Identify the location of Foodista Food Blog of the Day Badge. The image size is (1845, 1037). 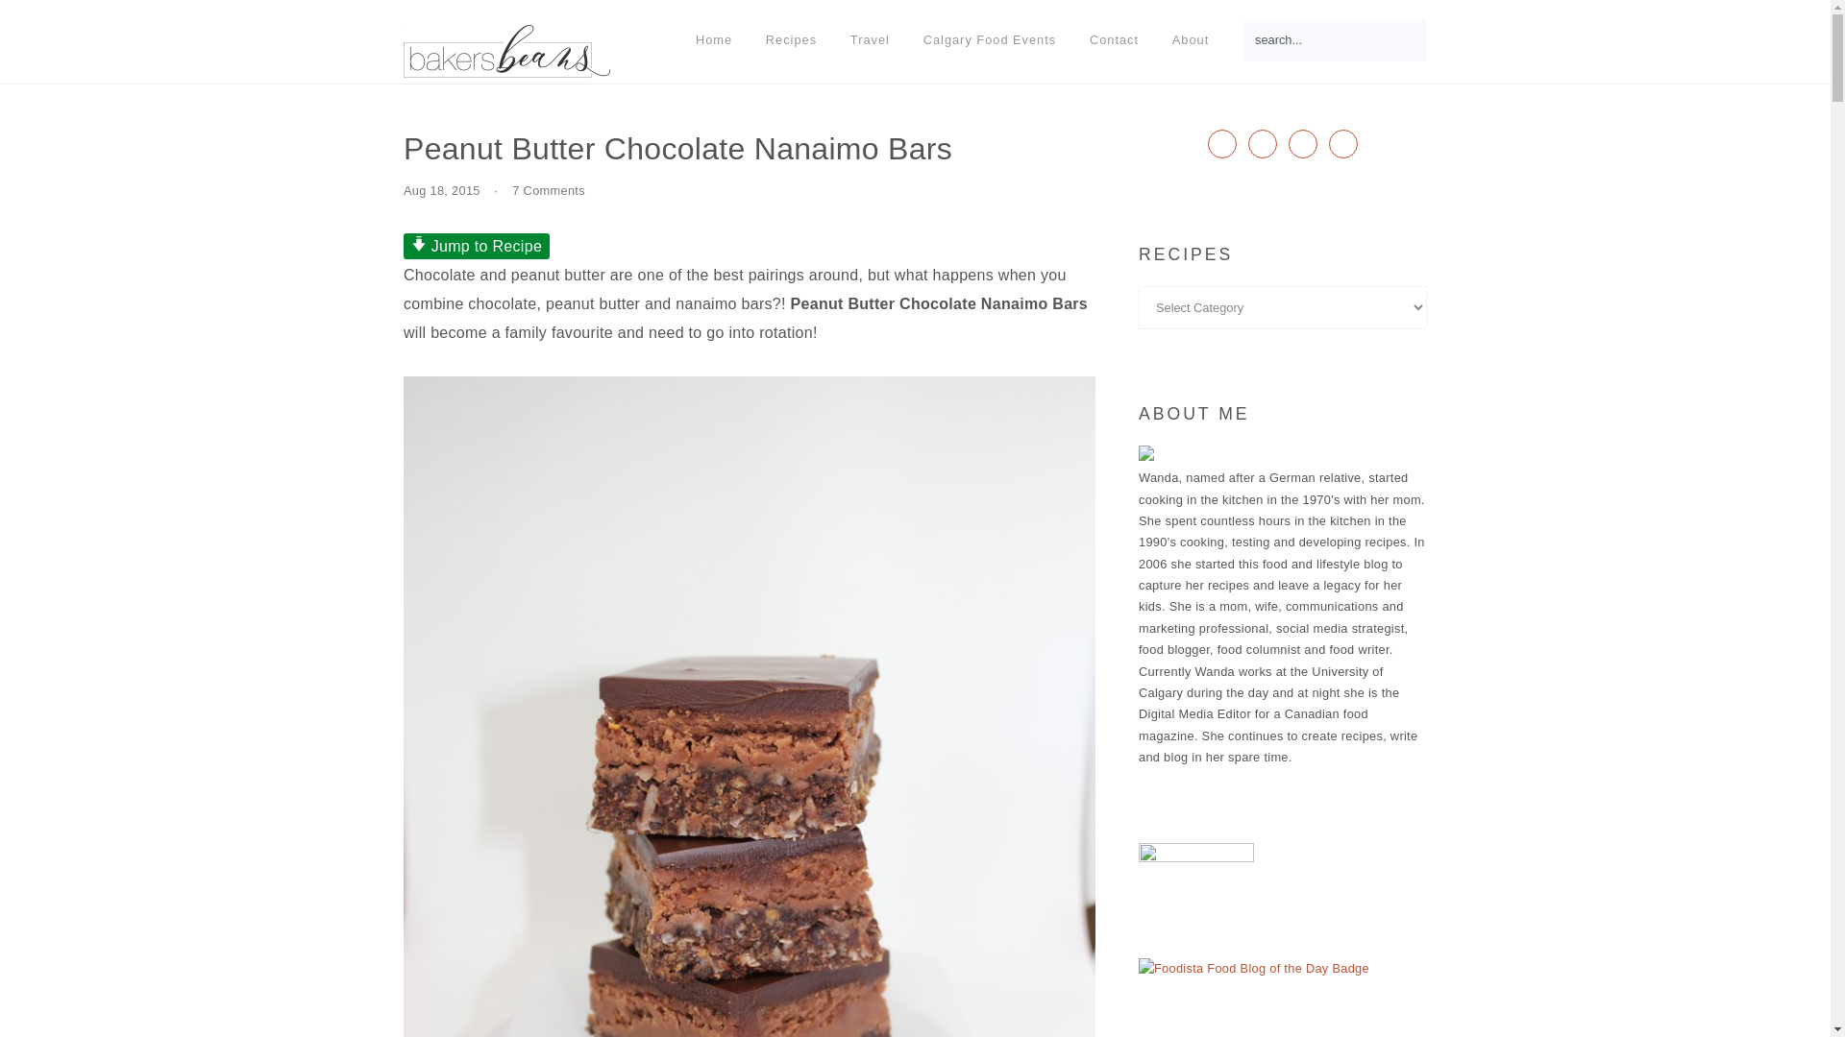
(1253, 968).